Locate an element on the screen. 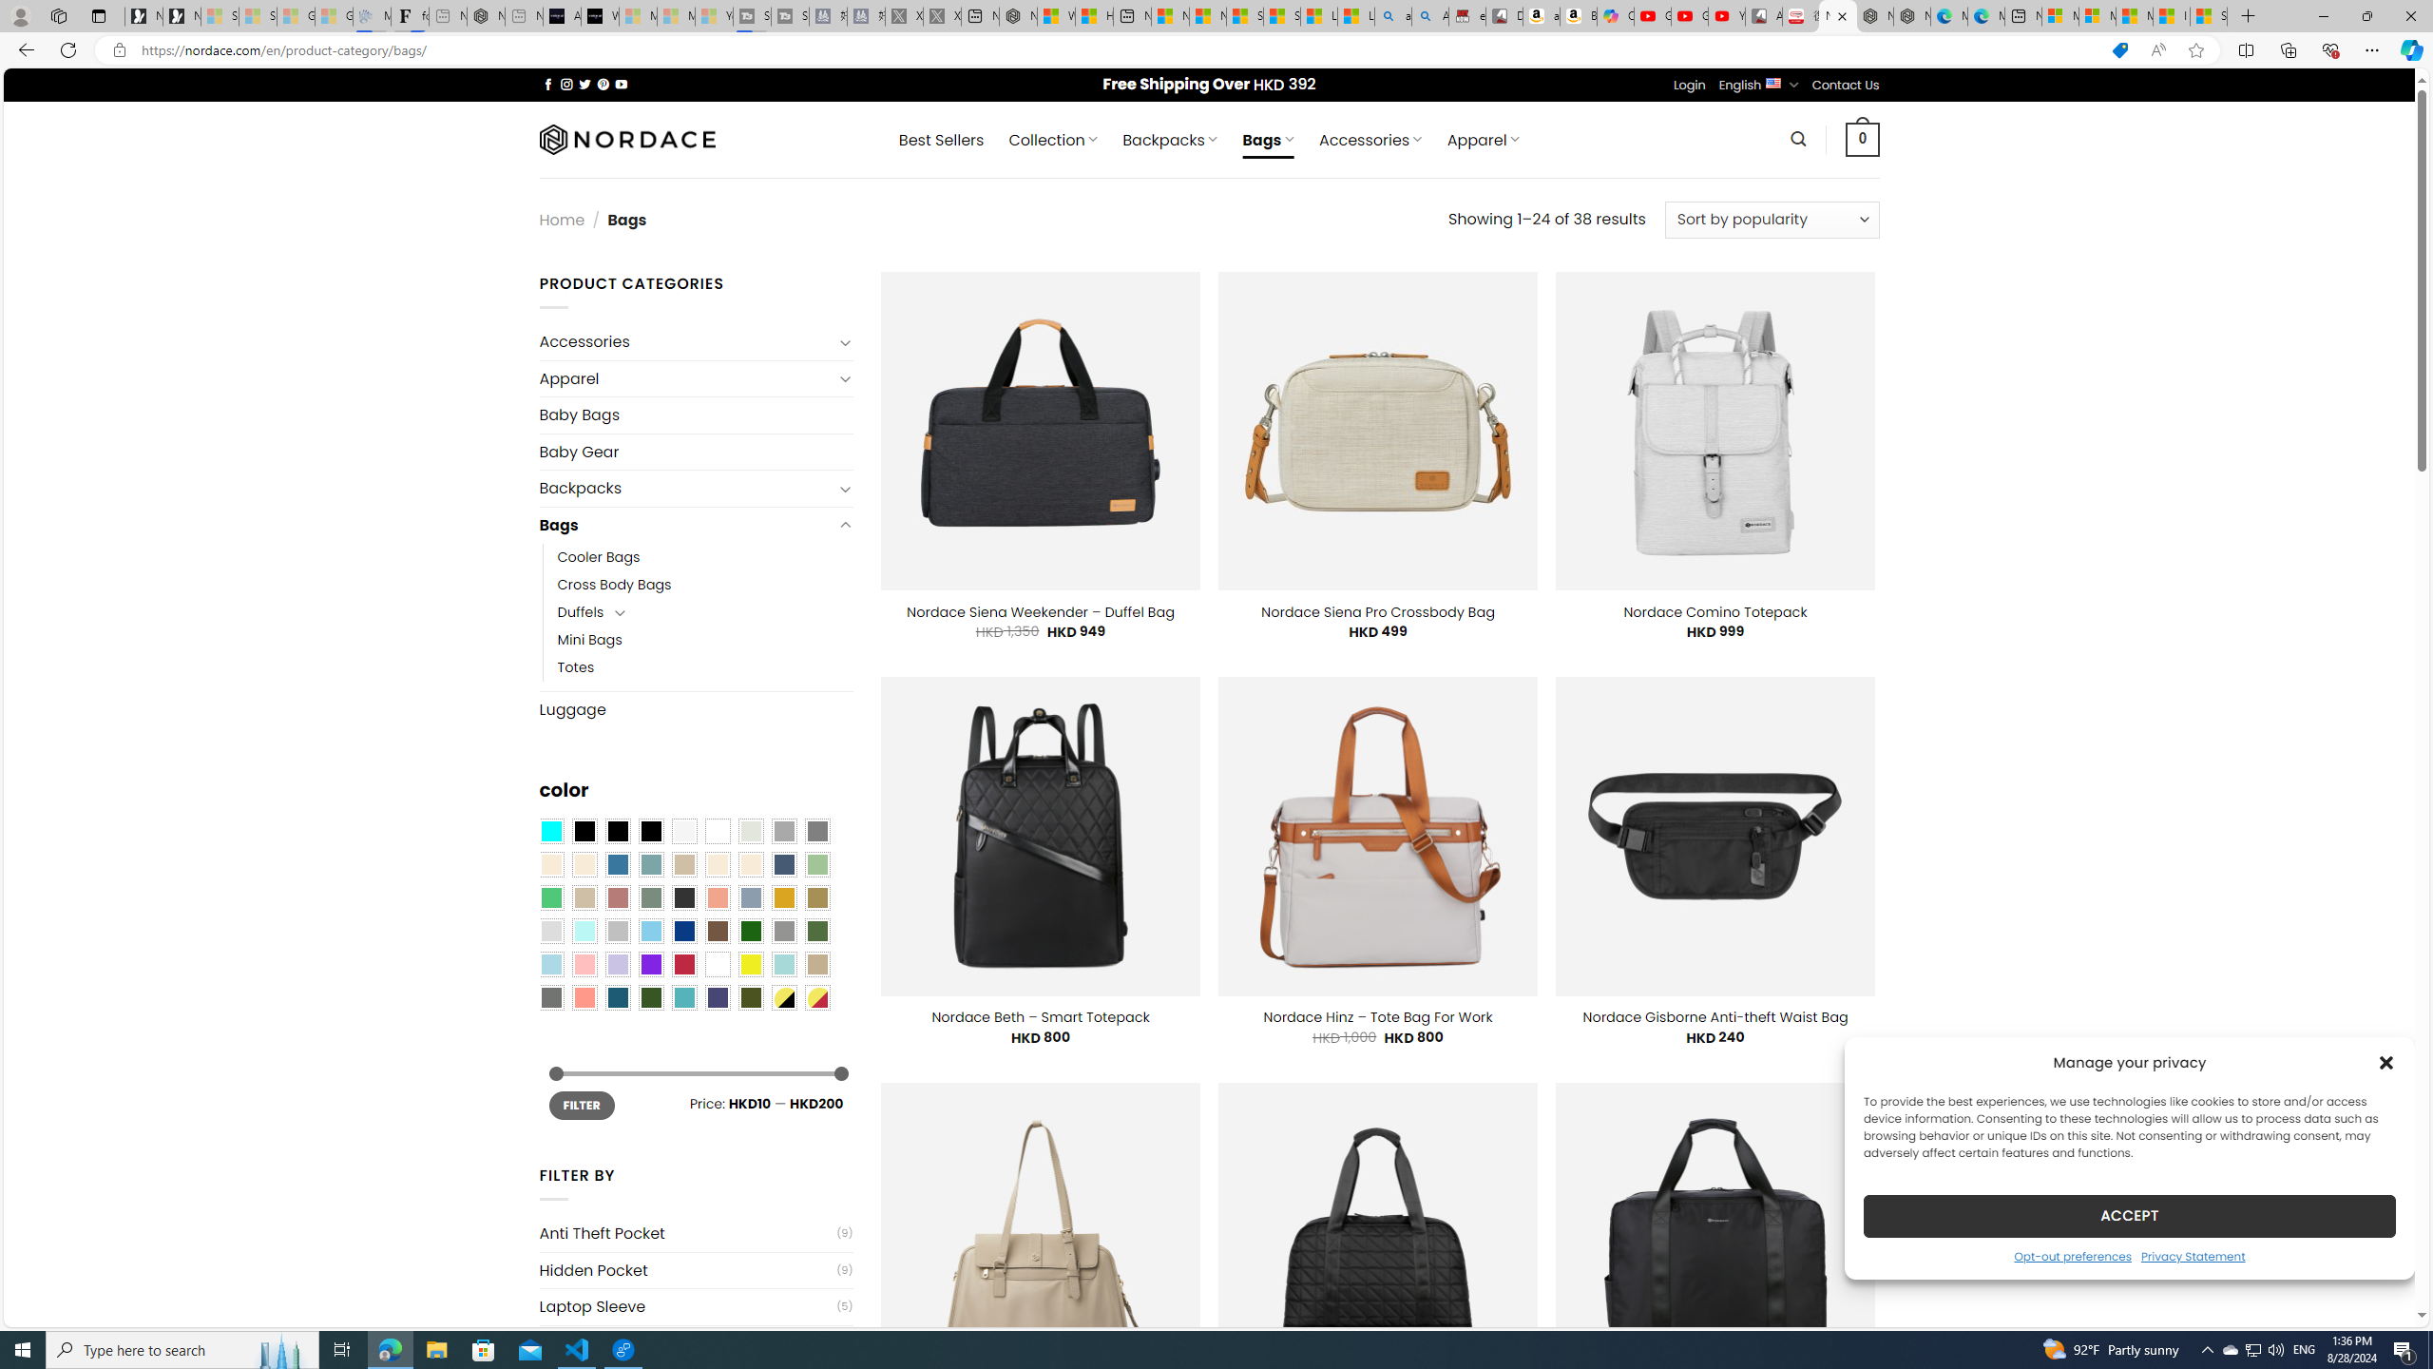  Cross Body Bags is located at coordinates (614, 585).